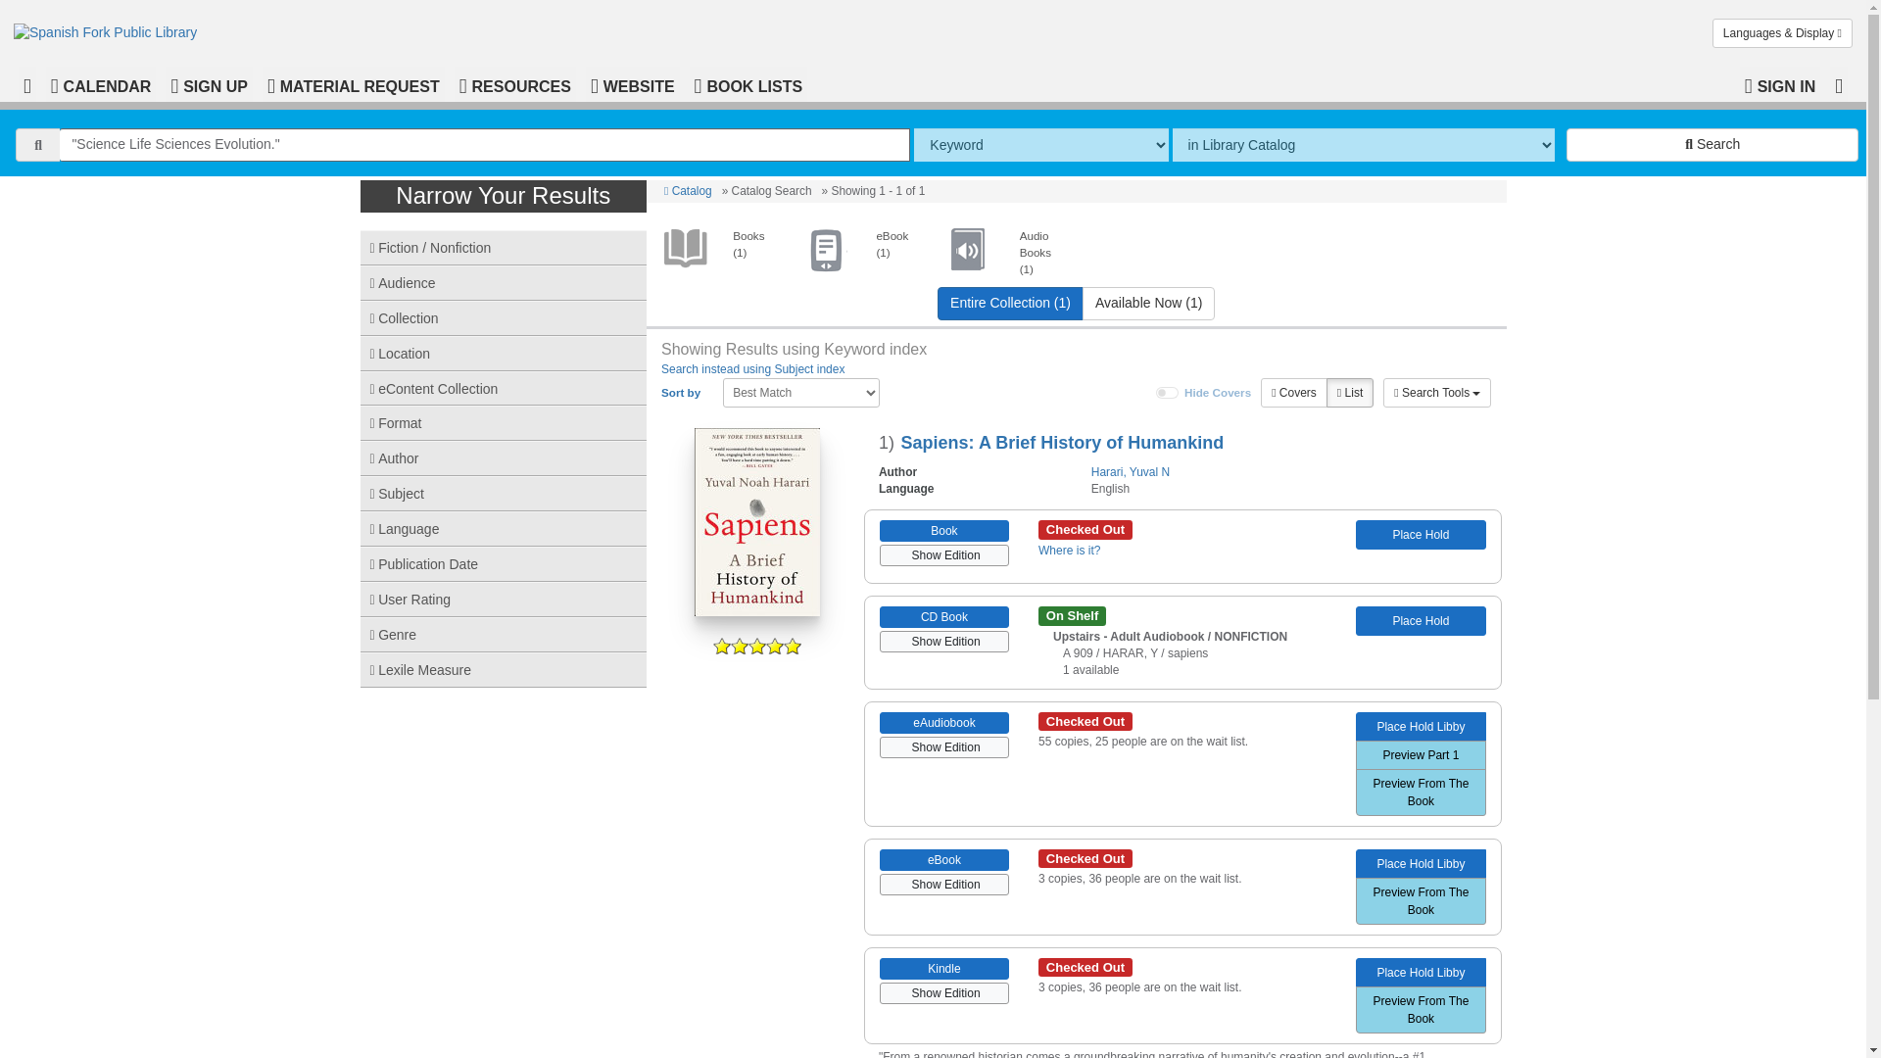  I want to click on  Search, so click(1712, 145).